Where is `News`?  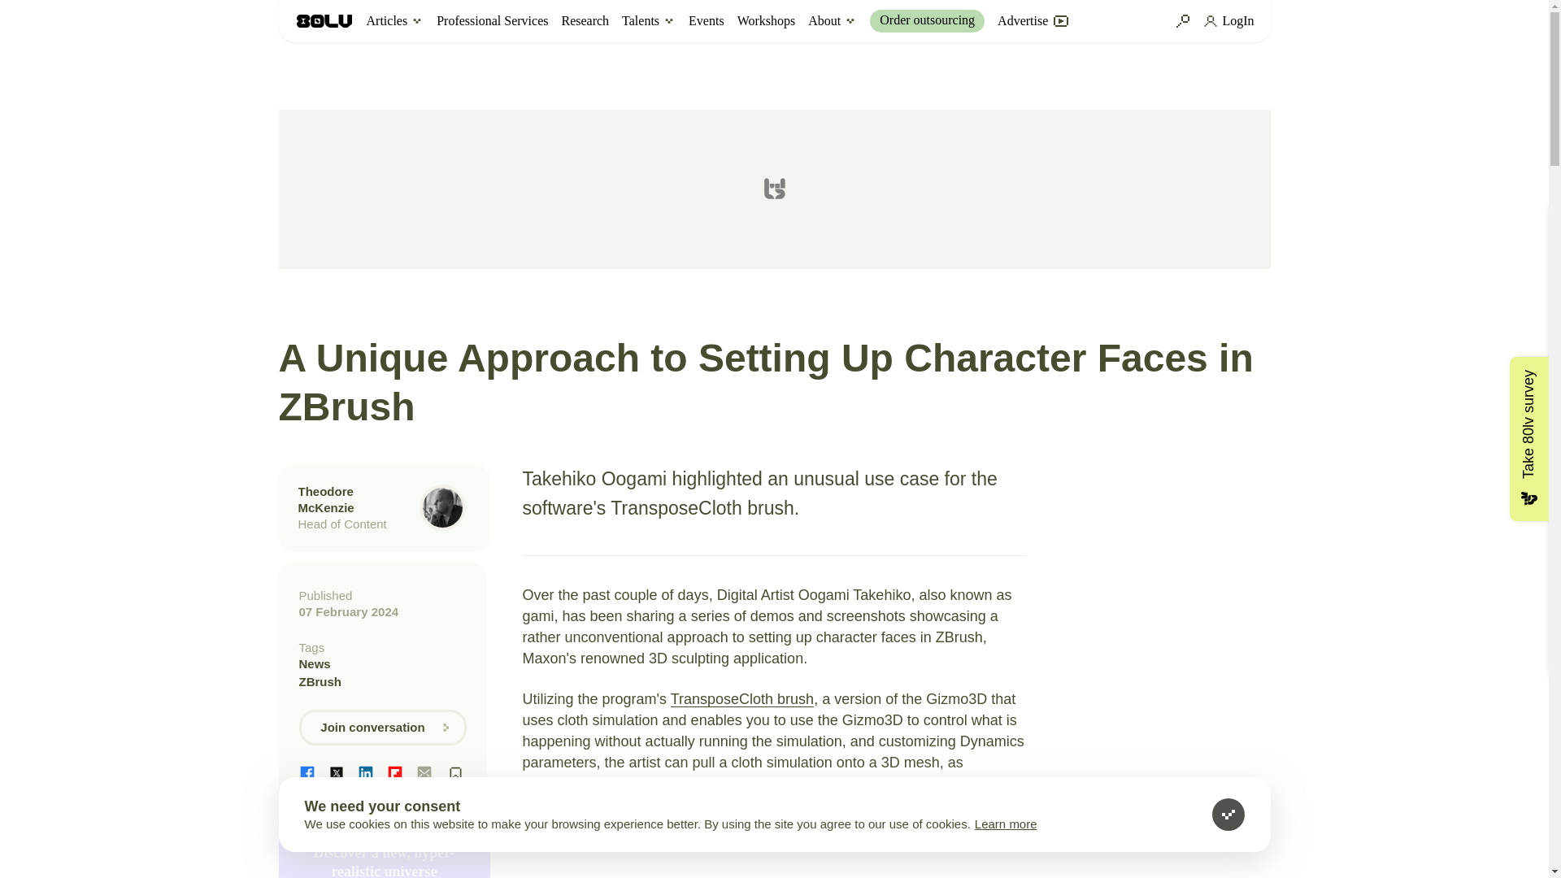 News is located at coordinates (383, 663).